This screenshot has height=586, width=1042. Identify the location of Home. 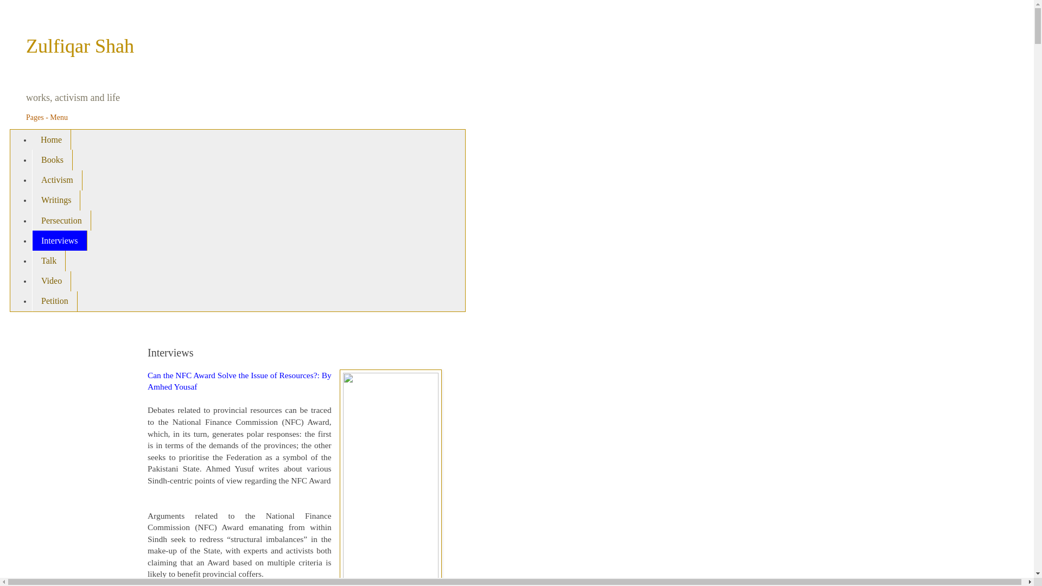
(51, 139).